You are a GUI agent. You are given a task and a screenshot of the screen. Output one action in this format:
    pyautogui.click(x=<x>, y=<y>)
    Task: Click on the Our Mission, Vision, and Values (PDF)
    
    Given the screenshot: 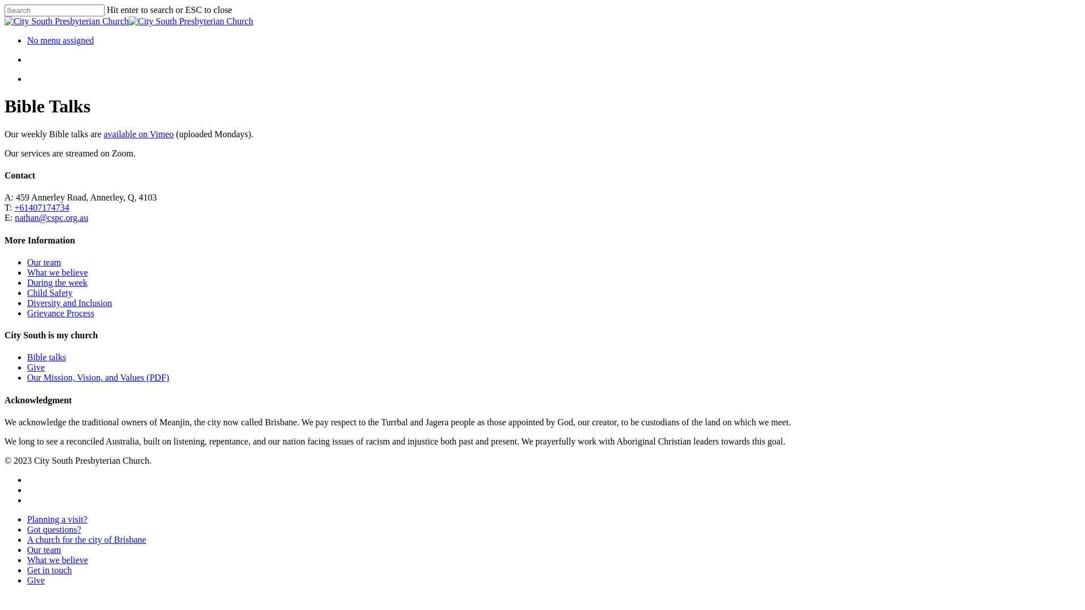 What is the action you would take?
    pyautogui.click(x=98, y=377)
    